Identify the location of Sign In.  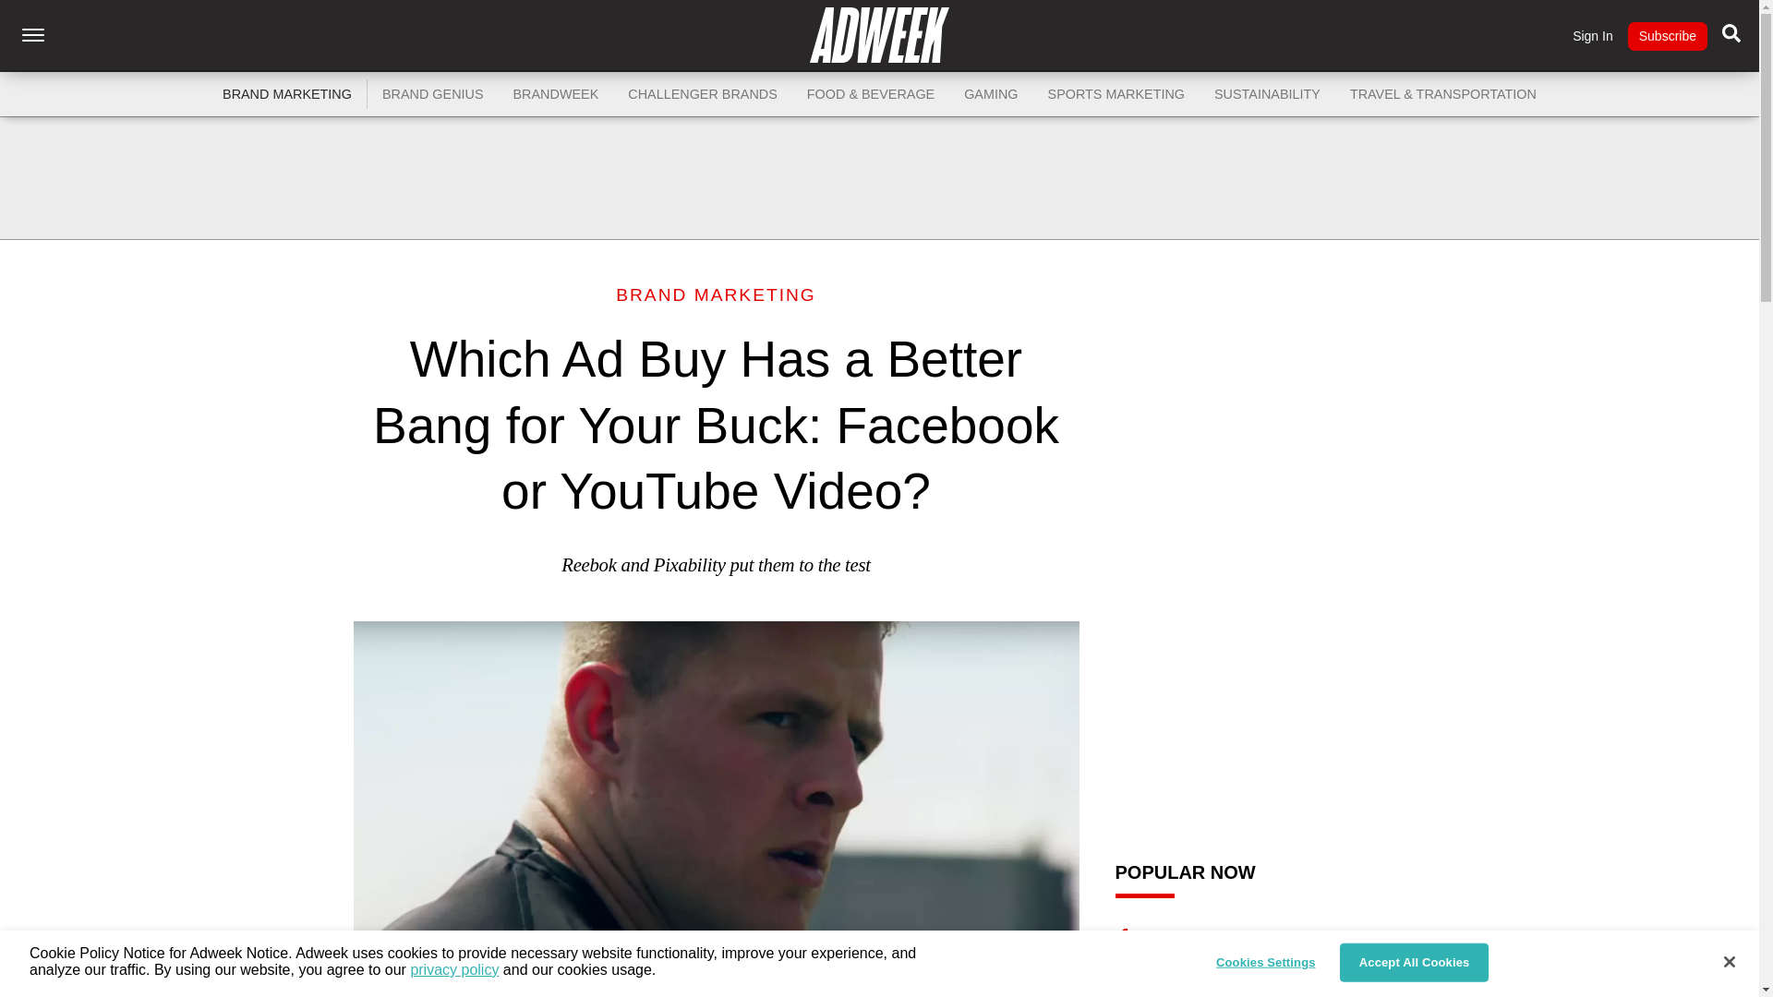
(1593, 36).